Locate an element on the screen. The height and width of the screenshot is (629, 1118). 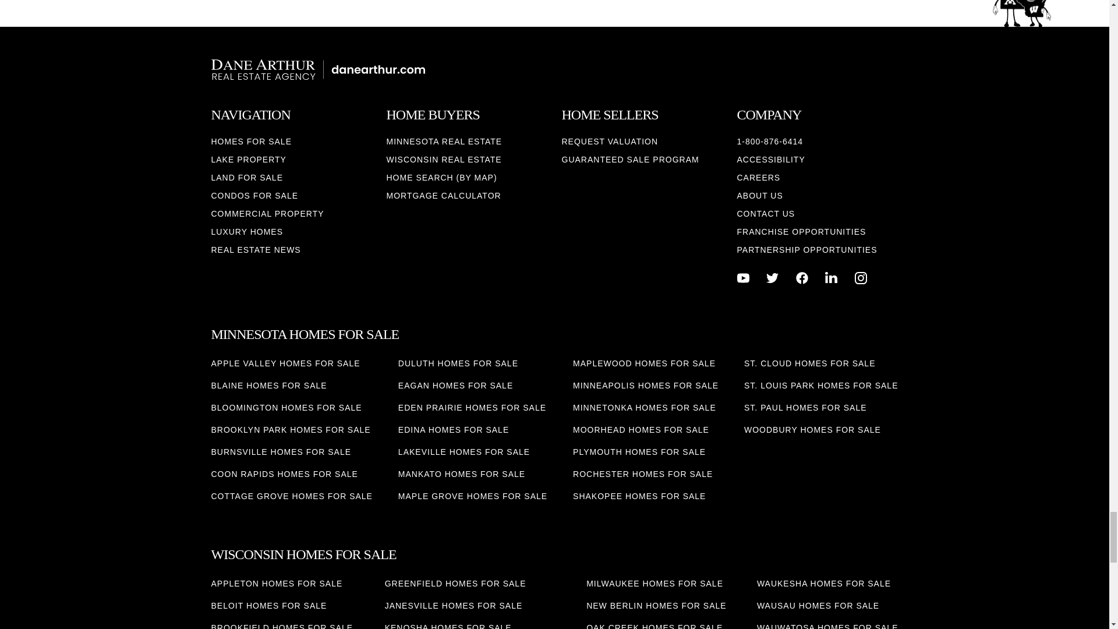
YOUTUBE is located at coordinates (743, 278).